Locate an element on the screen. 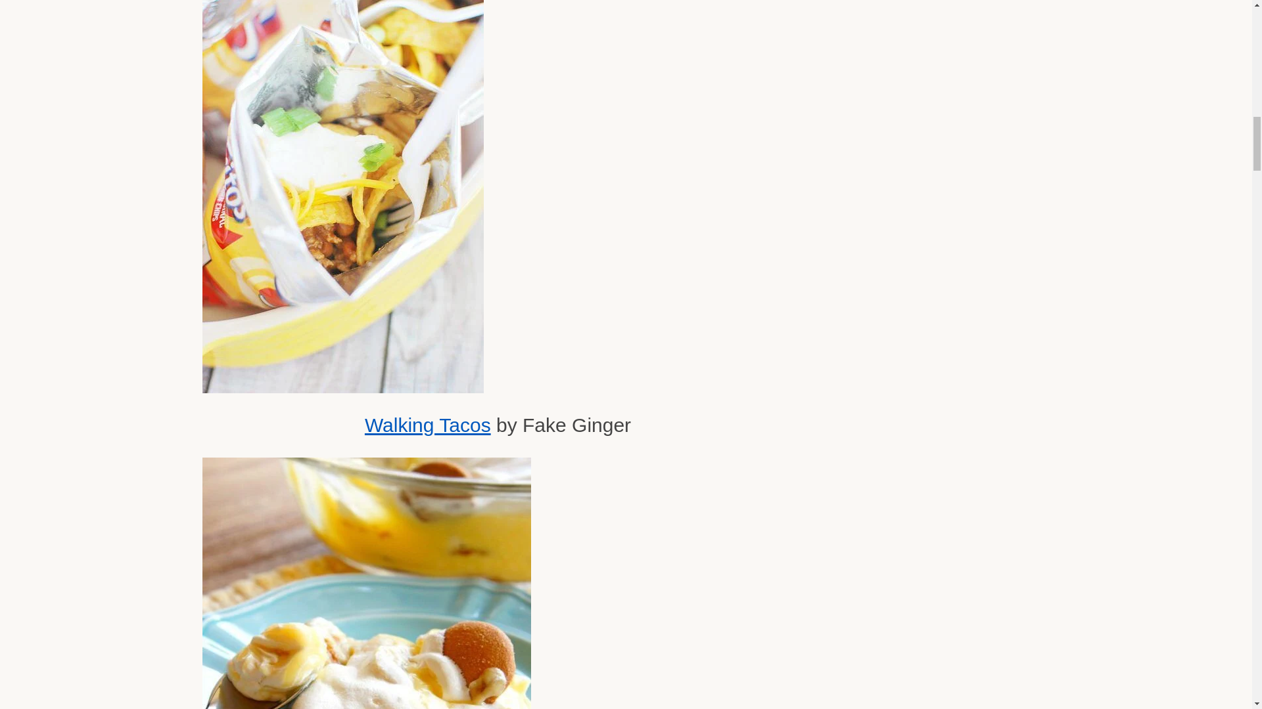 This screenshot has width=1262, height=709. Walking Tacos is located at coordinates (427, 425).